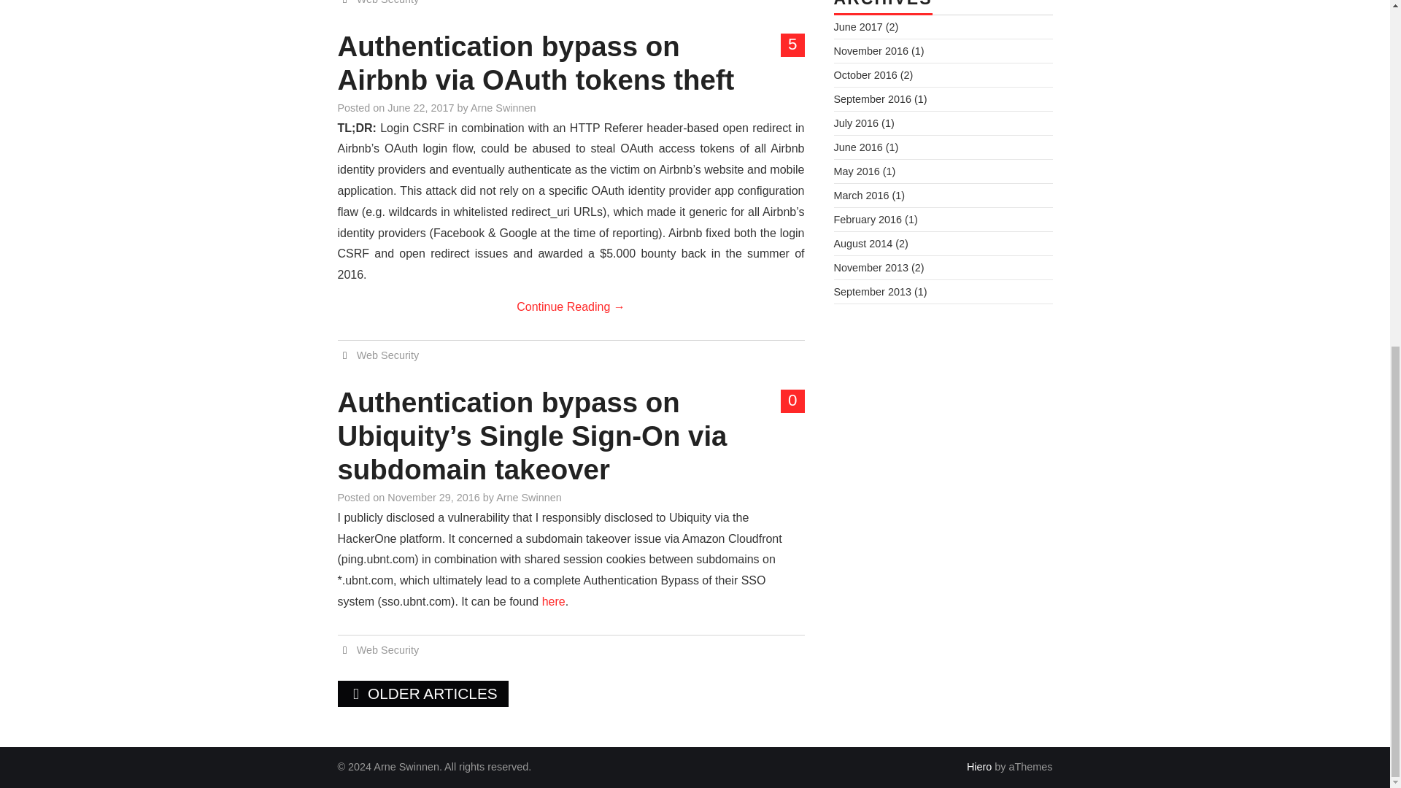 The height and width of the screenshot is (788, 1401). Describe the element at coordinates (503, 108) in the screenshot. I see `Arne Swinnen` at that location.